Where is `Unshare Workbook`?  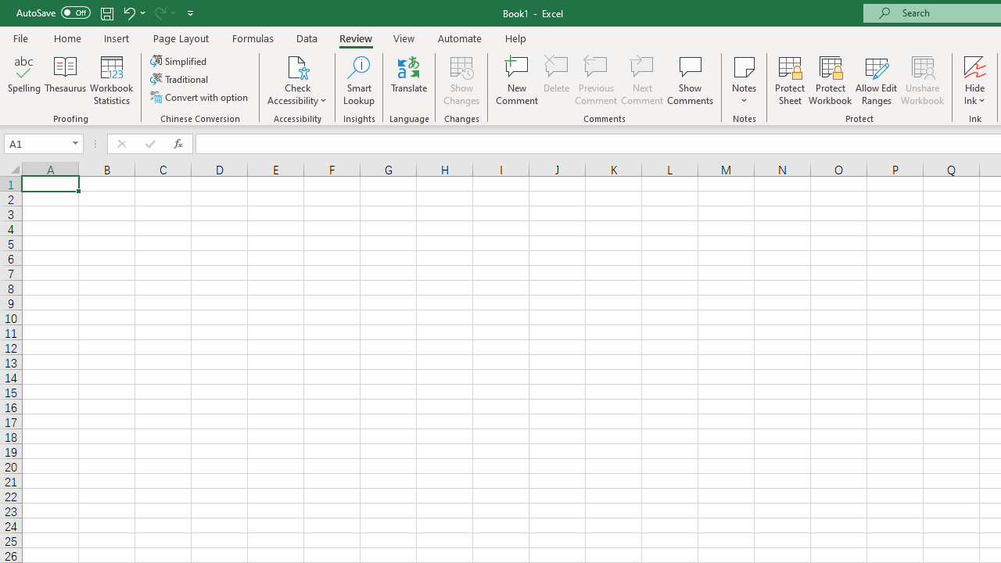 Unshare Workbook is located at coordinates (922, 80).